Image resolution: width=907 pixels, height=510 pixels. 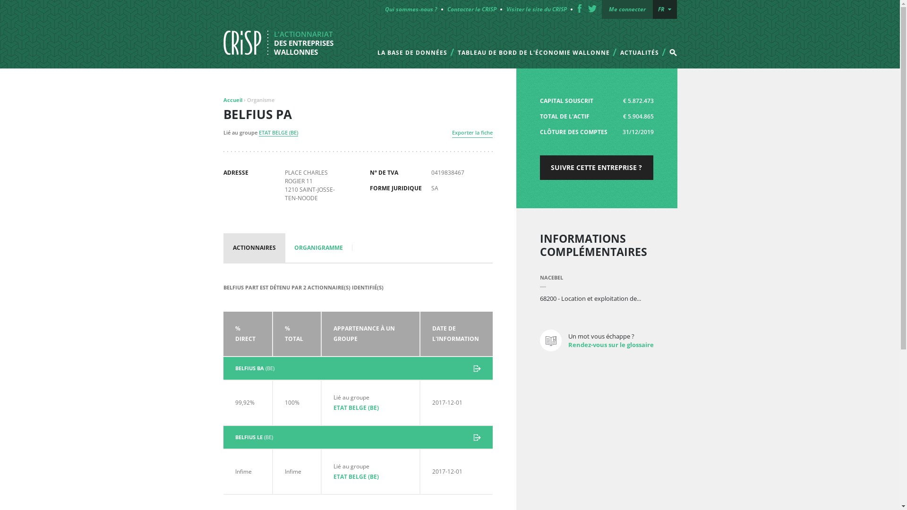 I want to click on FR, so click(x=665, y=9).